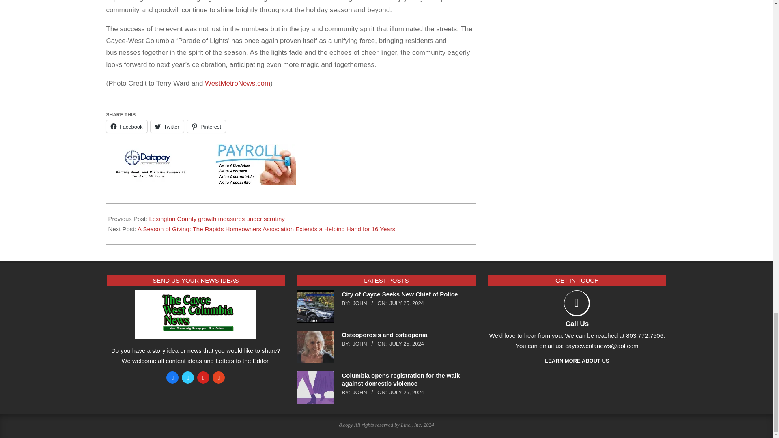 The width and height of the screenshot is (779, 438). What do you see at coordinates (206, 127) in the screenshot?
I see `Pinterest` at bounding box center [206, 127].